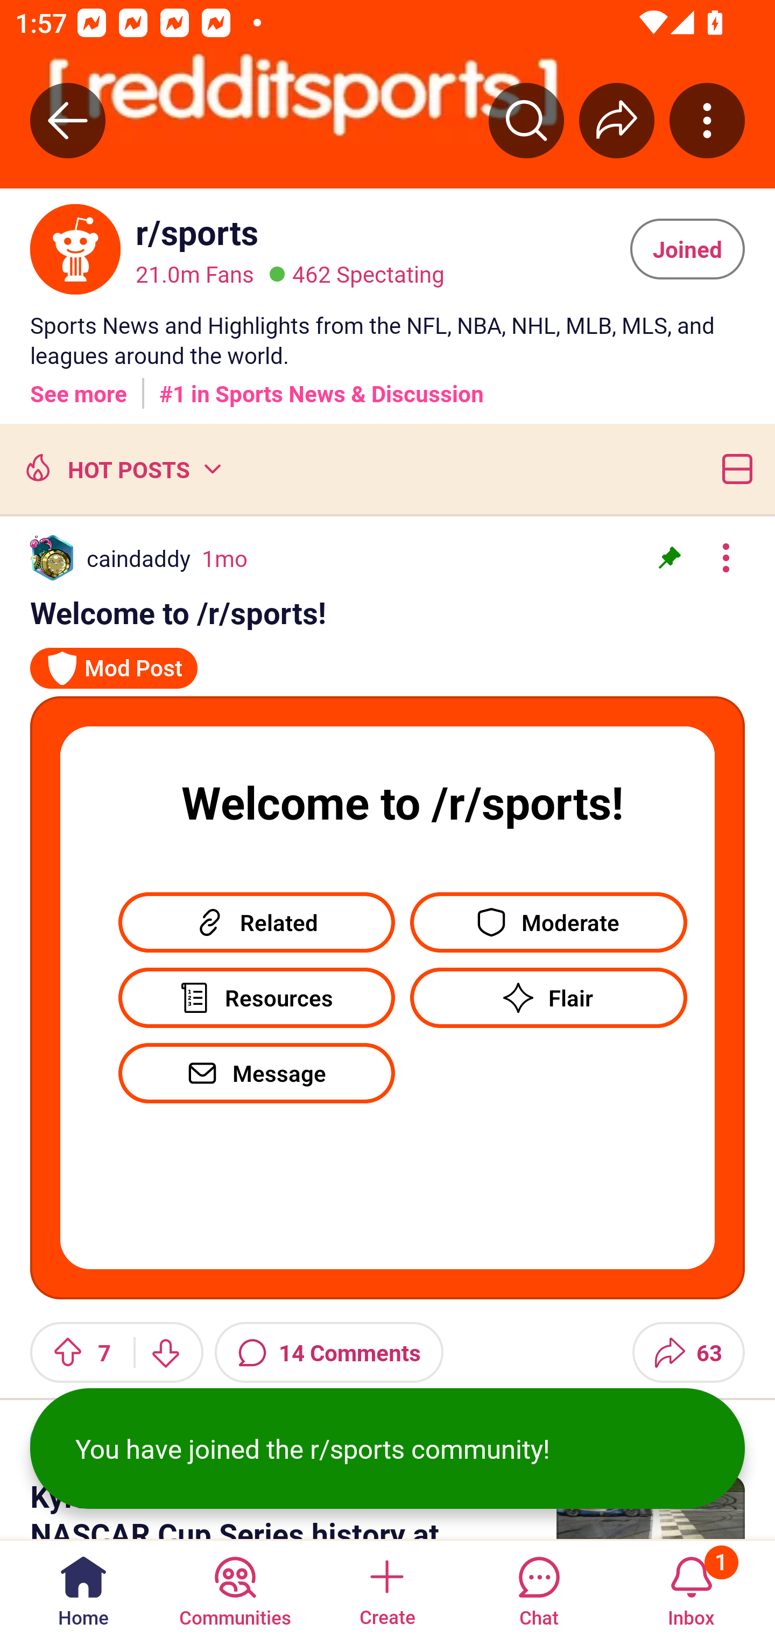 This screenshot has width=775, height=1637. I want to click on mod Moderate, so click(548, 915).